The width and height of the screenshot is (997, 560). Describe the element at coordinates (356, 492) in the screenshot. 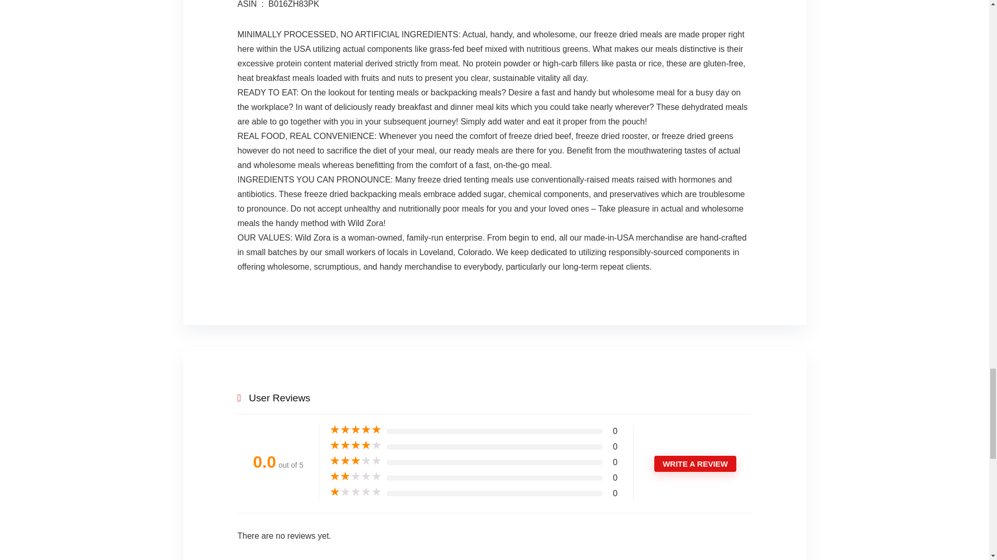

I see `Rated 1 out of 5` at that location.